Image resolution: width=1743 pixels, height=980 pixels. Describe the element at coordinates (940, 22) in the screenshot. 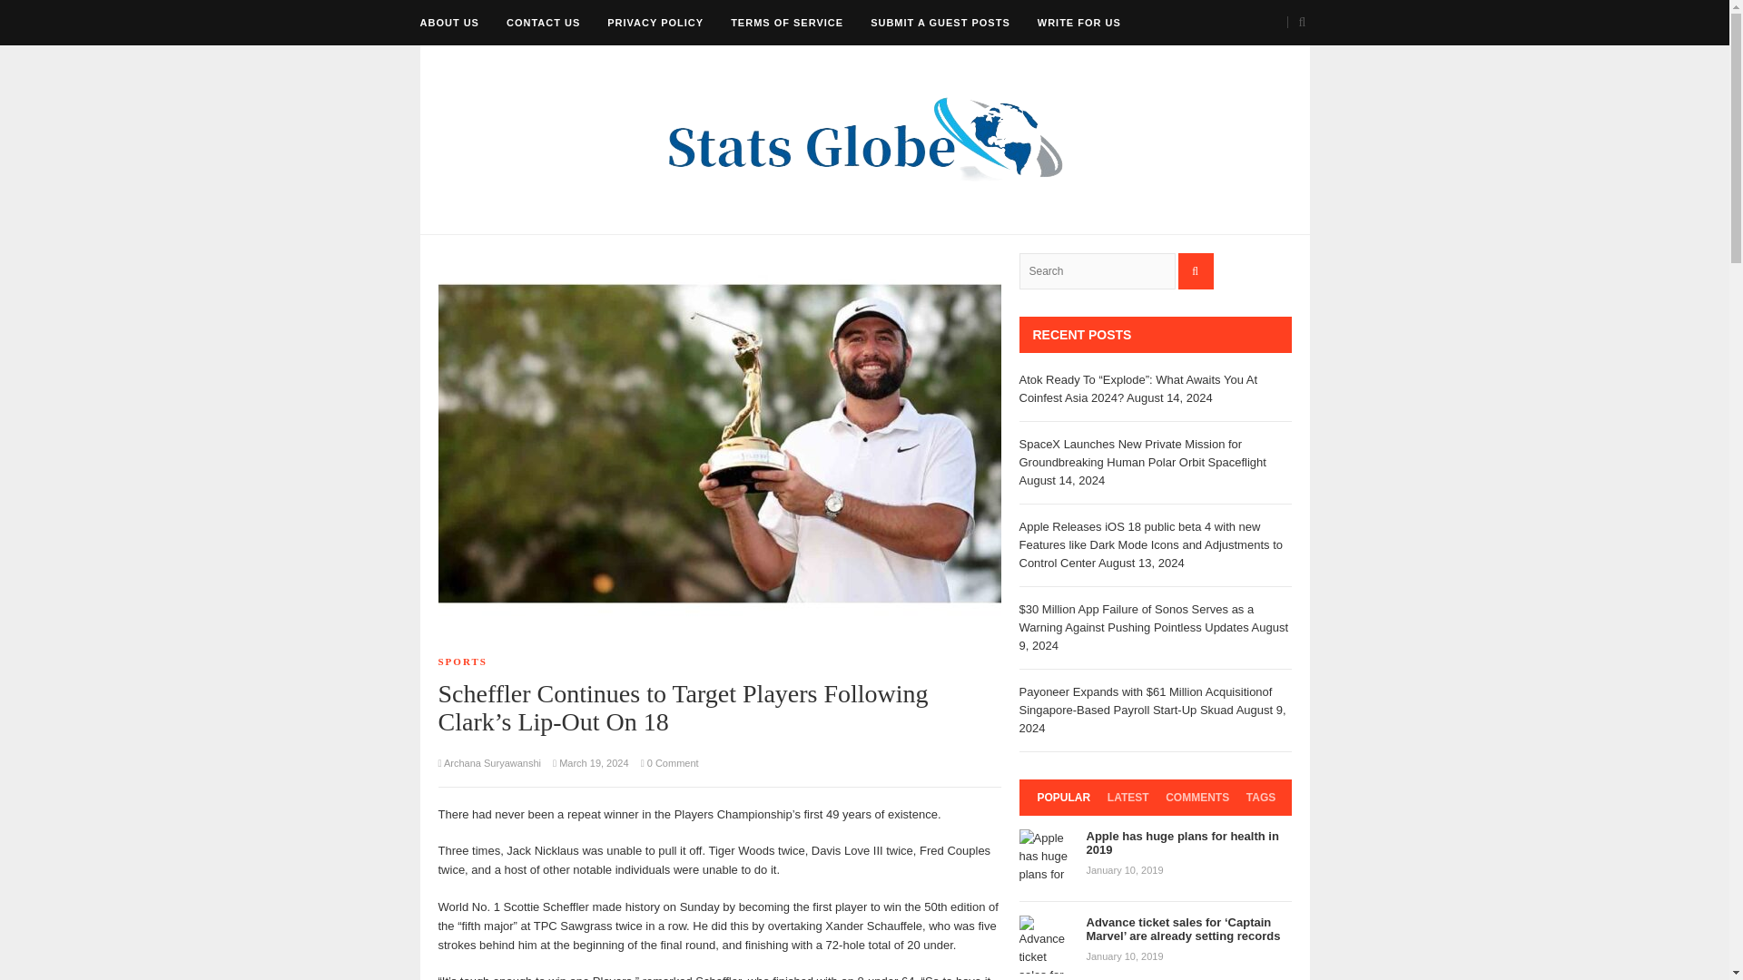

I see `SUBMIT A GUEST POSTS` at that location.